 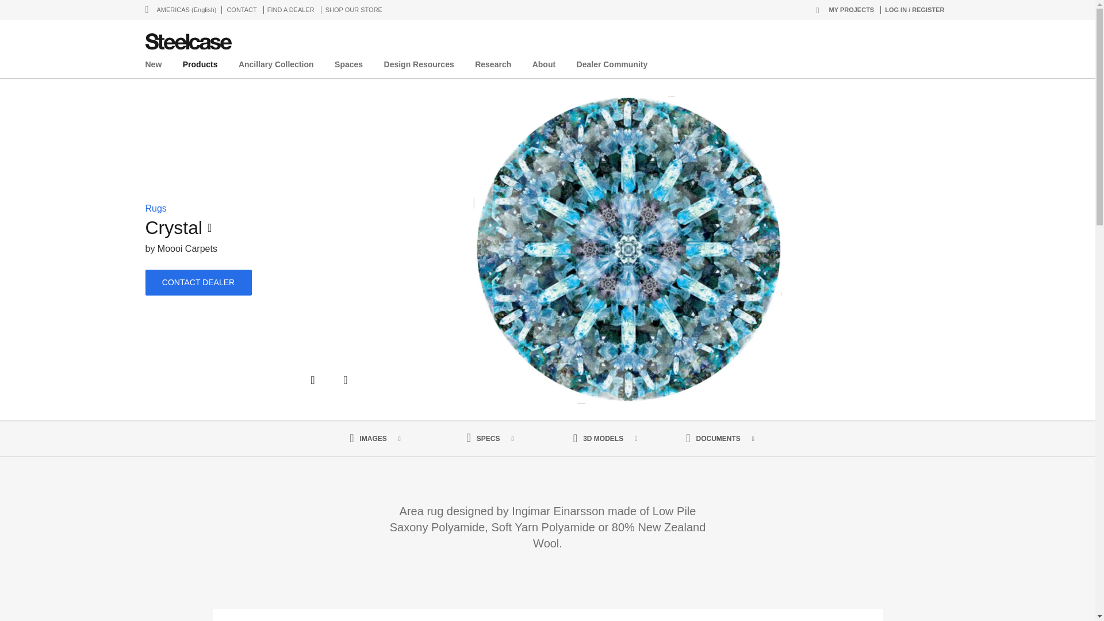 I want to click on SHOP OUR STORE, so click(x=354, y=9).